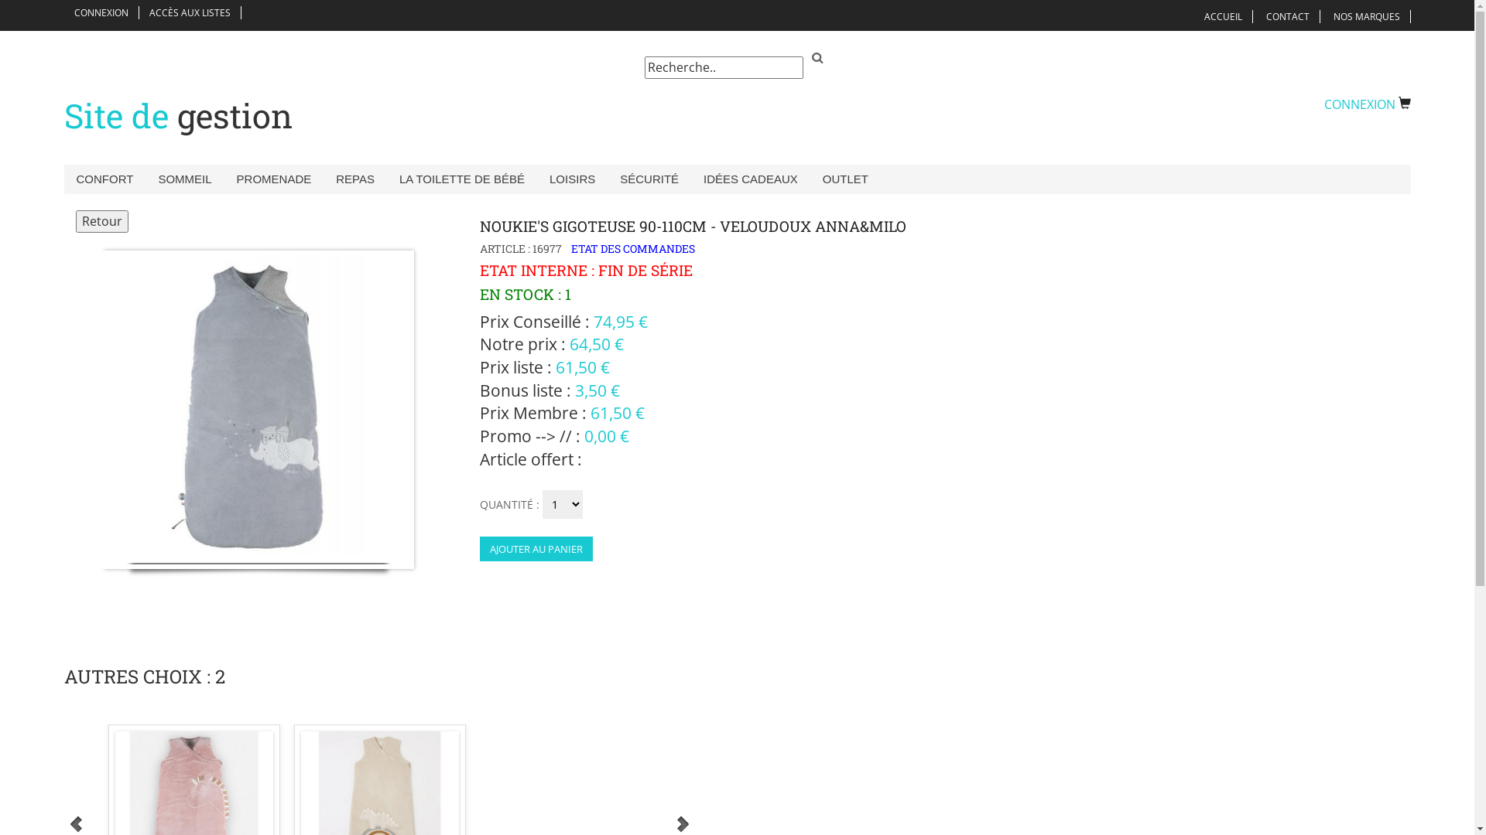 The image size is (1486, 835). Describe the element at coordinates (845, 179) in the screenshot. I see `OUTLET` at that location.